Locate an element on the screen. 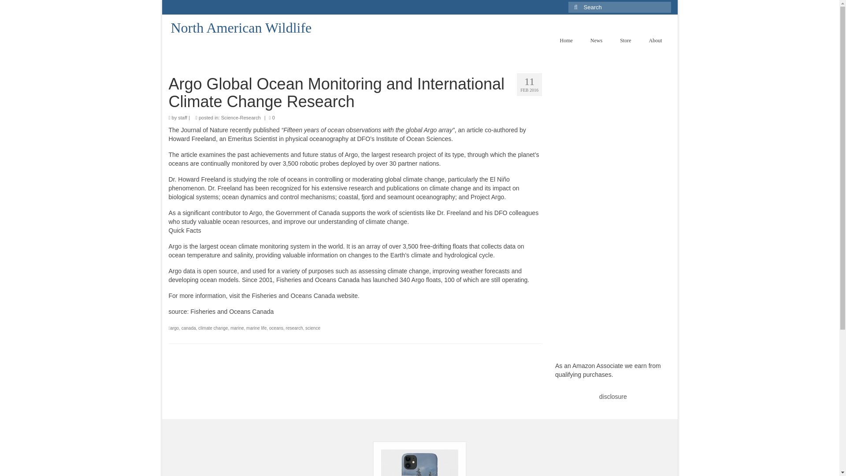 This screenshot has width=846, height=476. research is located at coordinates (294, 328).